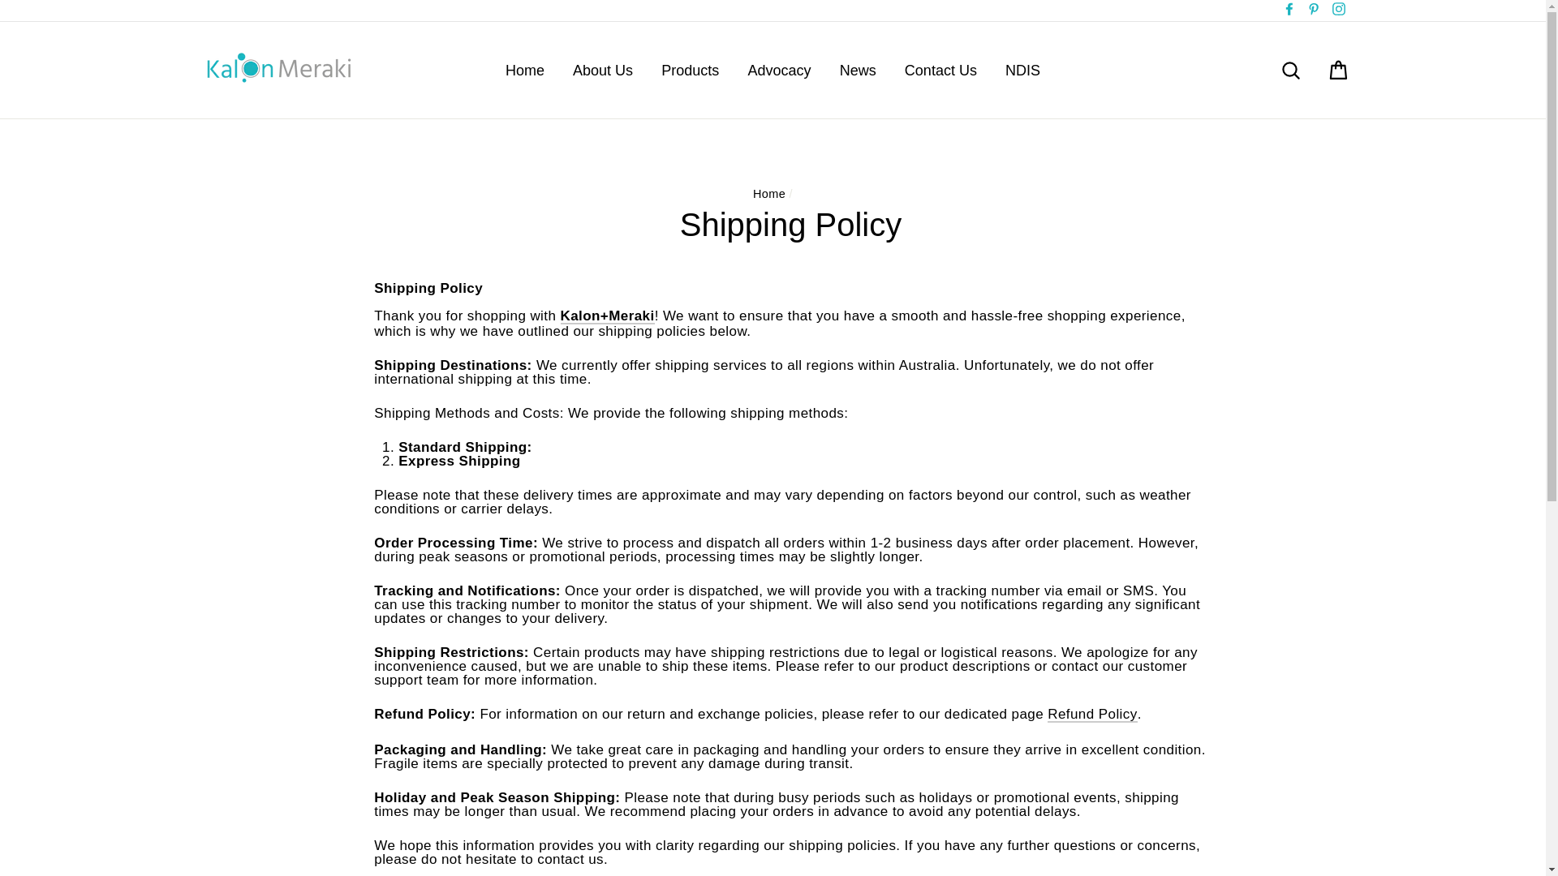 The image size is (1558, 876). I want to click on Kalon Meraki on Pinterest, so click(1313, 10).